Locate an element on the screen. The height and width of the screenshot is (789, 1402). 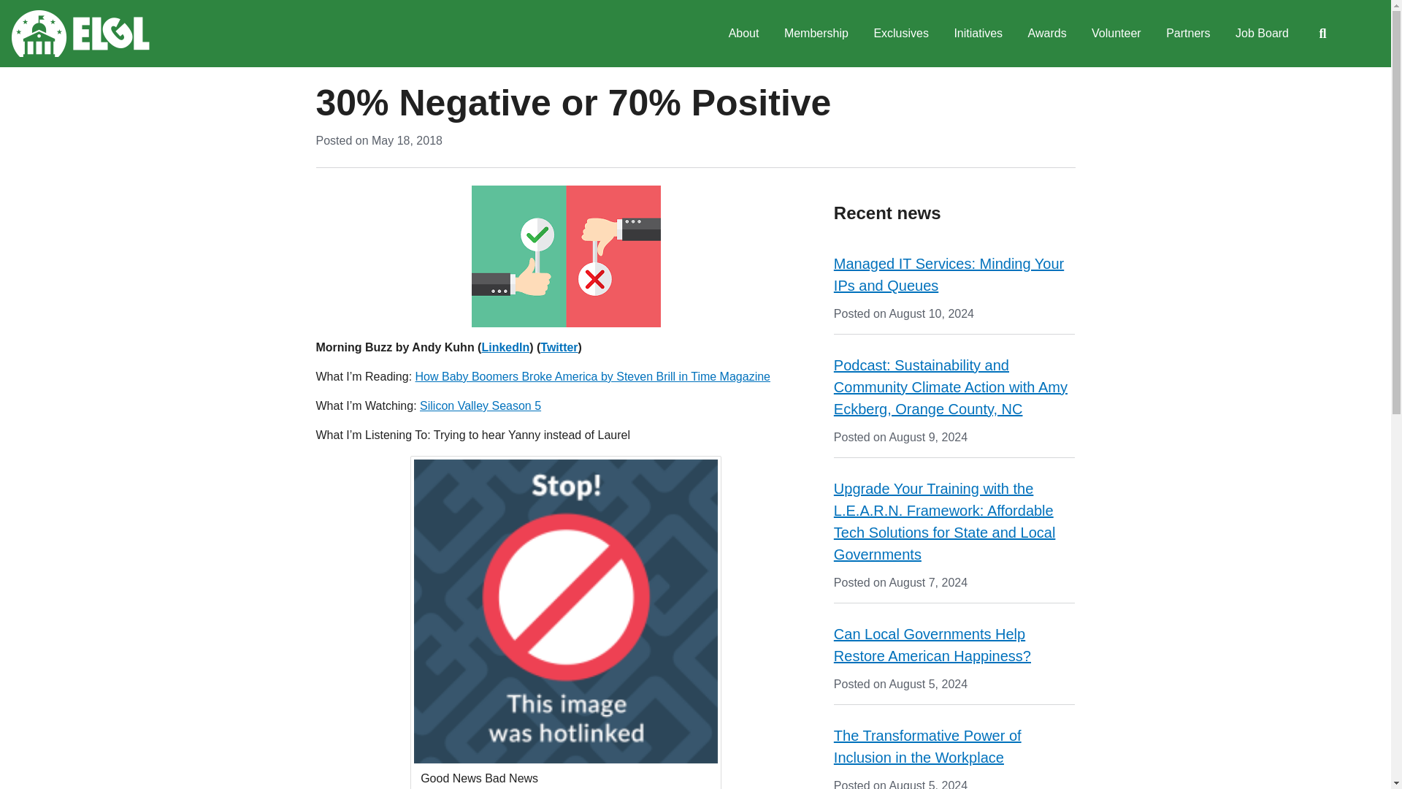
Volunteer is located at coordinates (1116, 34).